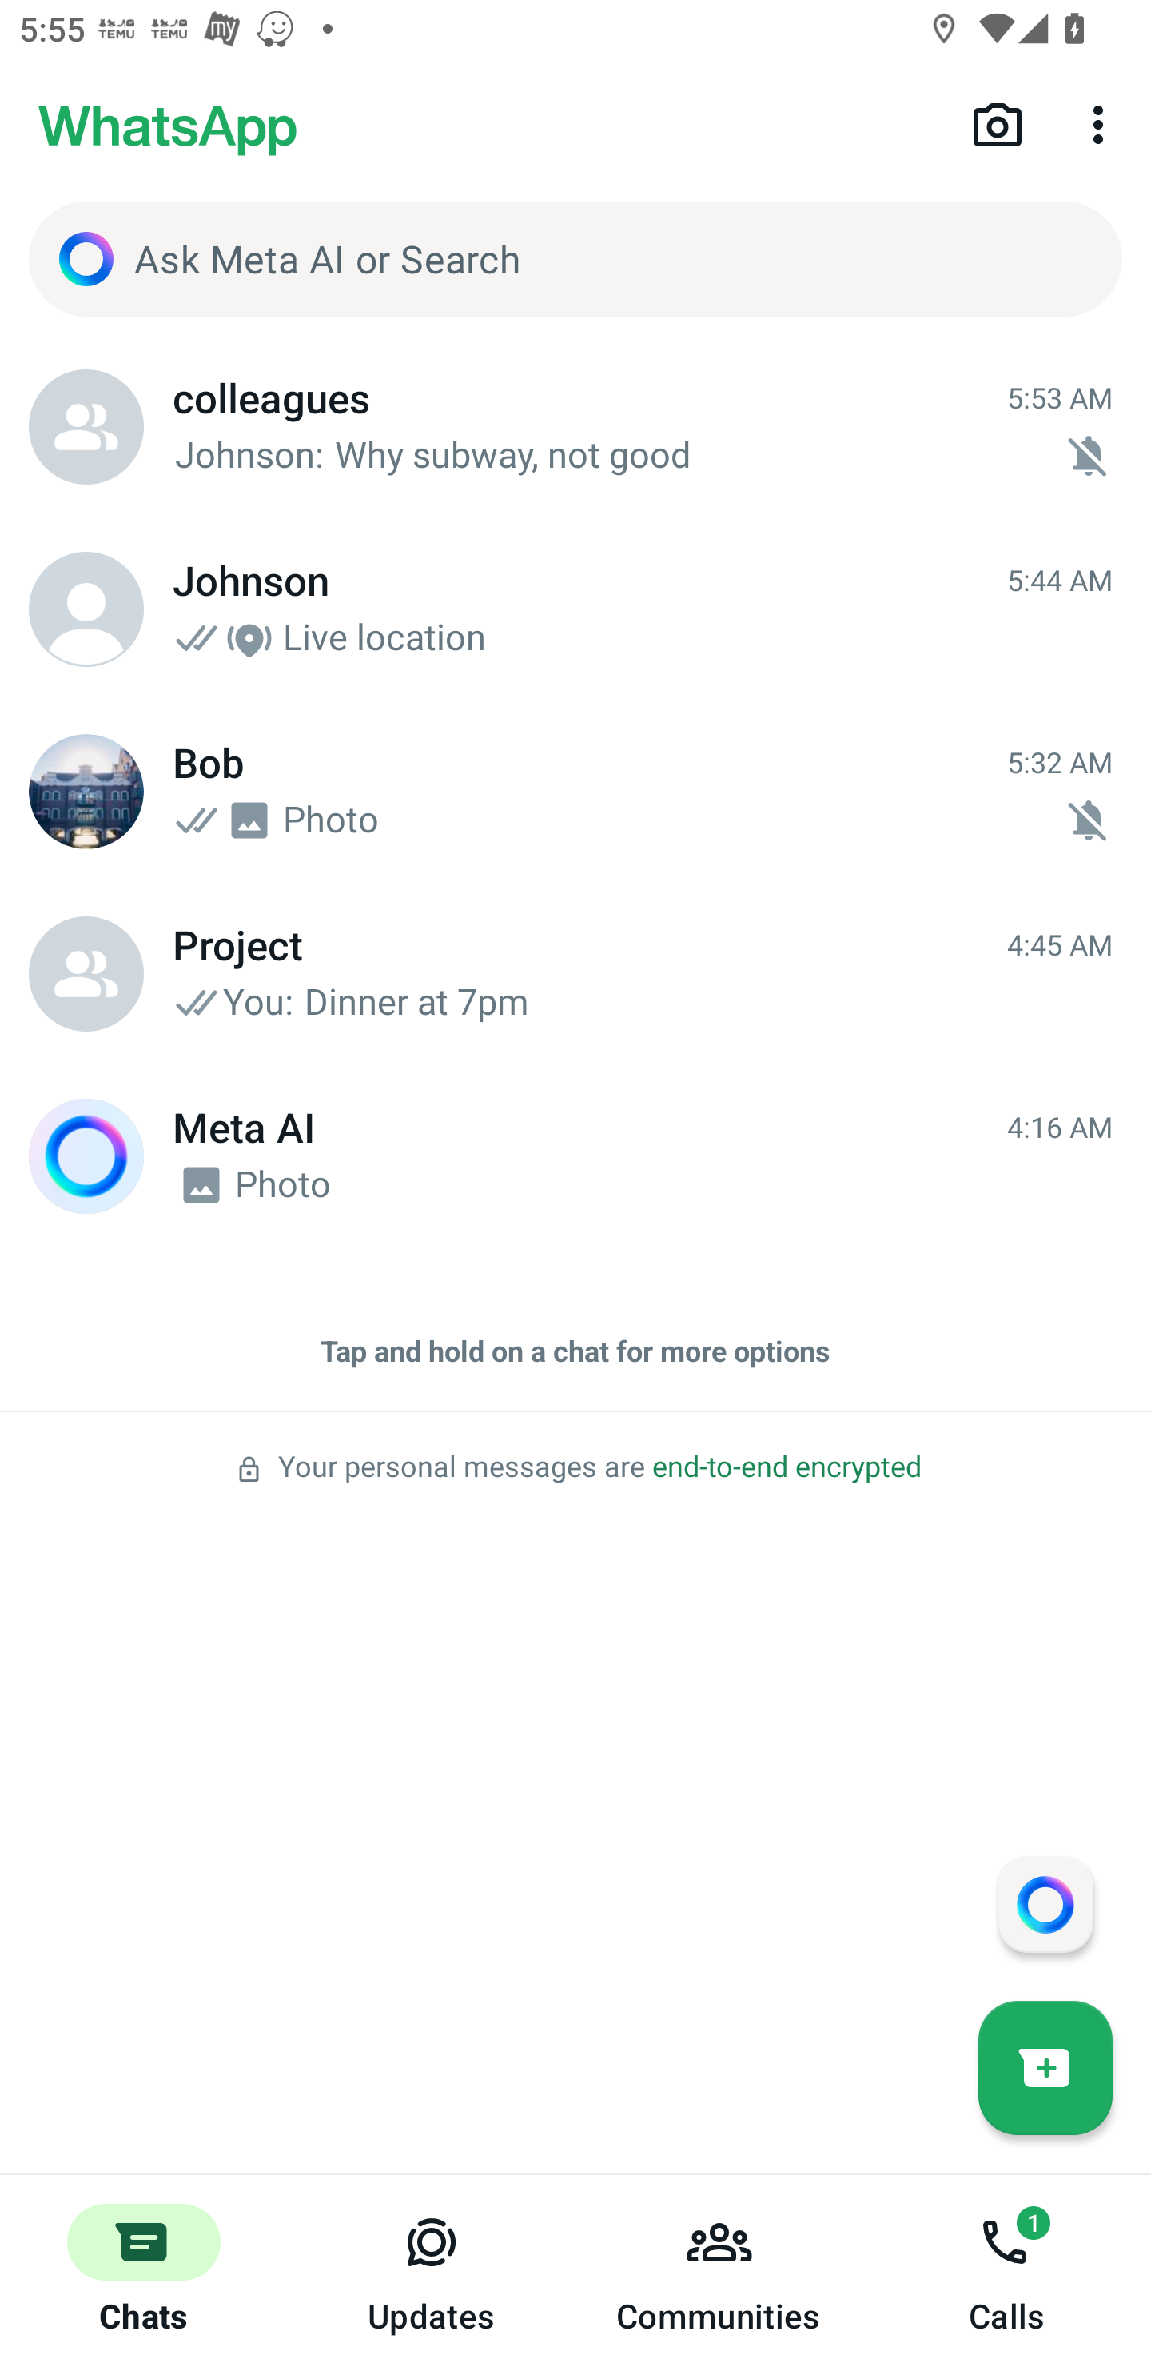 The width and height of the screenshot is (1151, 2367). I want to click on Bob, so click(86, 792).